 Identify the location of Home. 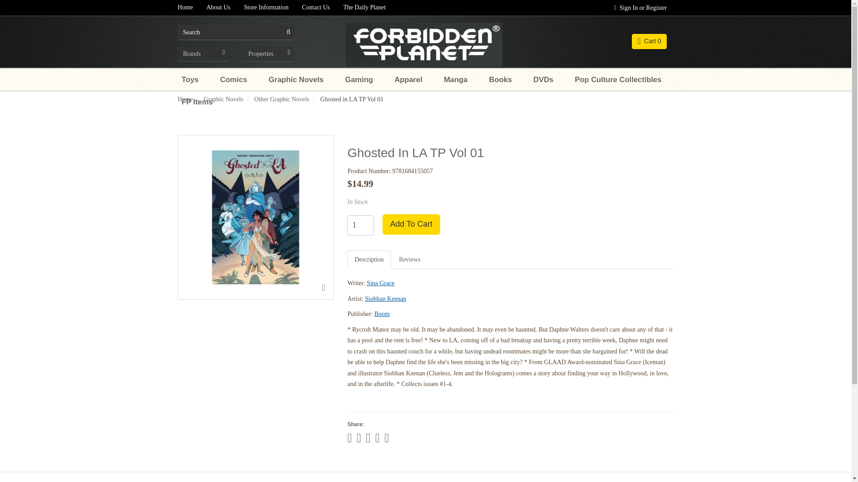
(185, 8).